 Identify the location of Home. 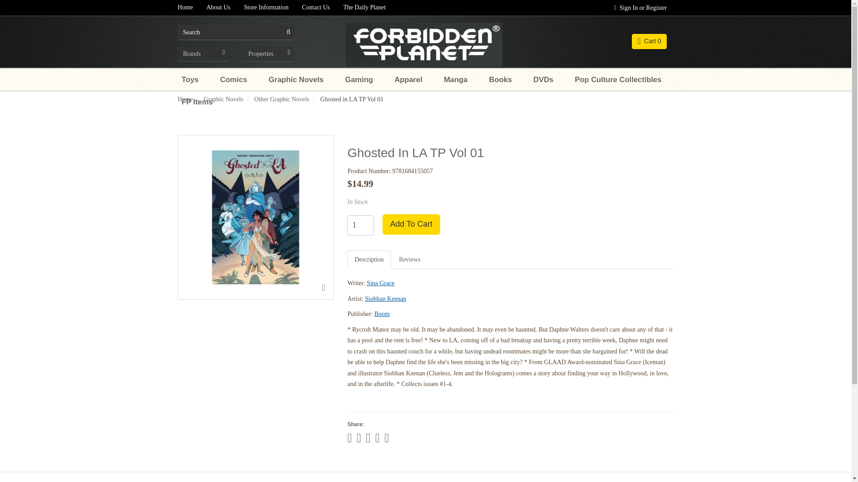
(185, 8).